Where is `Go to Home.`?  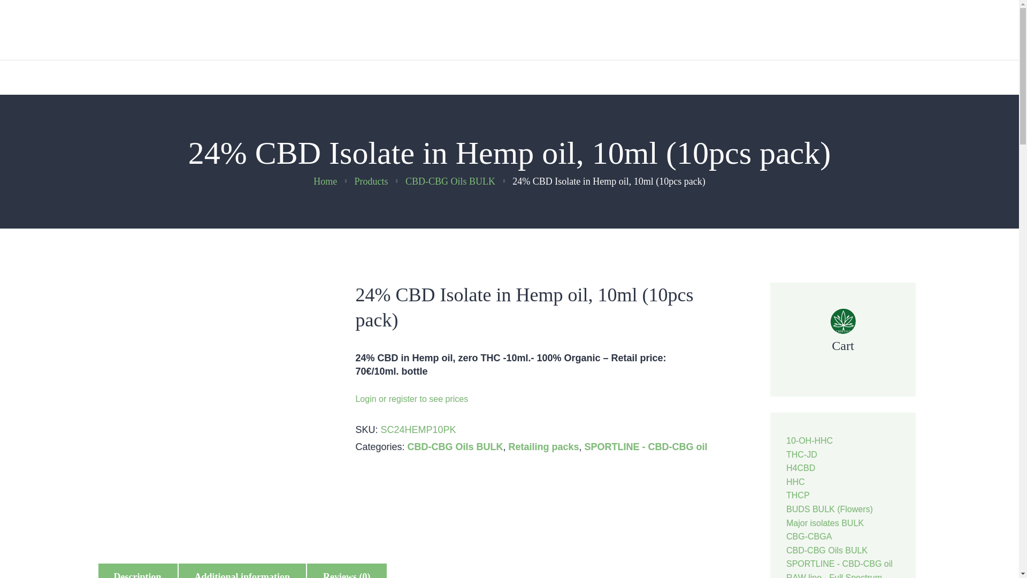 Go to Home. is located at coordinates (325, 181).